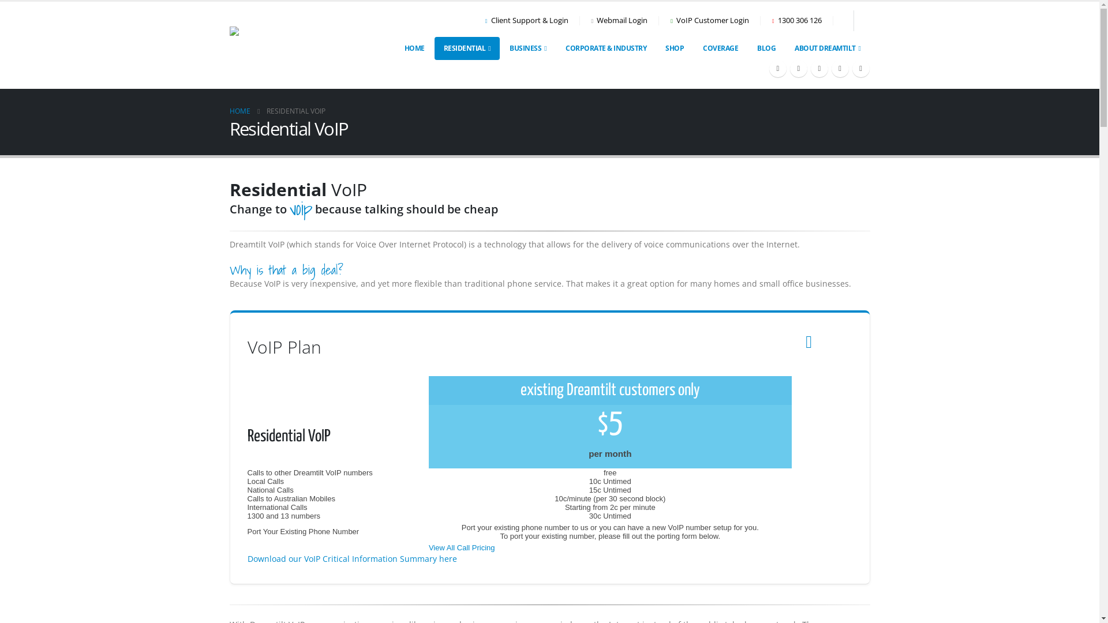 This screenshot has height=623, width=1108. I want to click on VoIP Customer Login, so click(710, 21).